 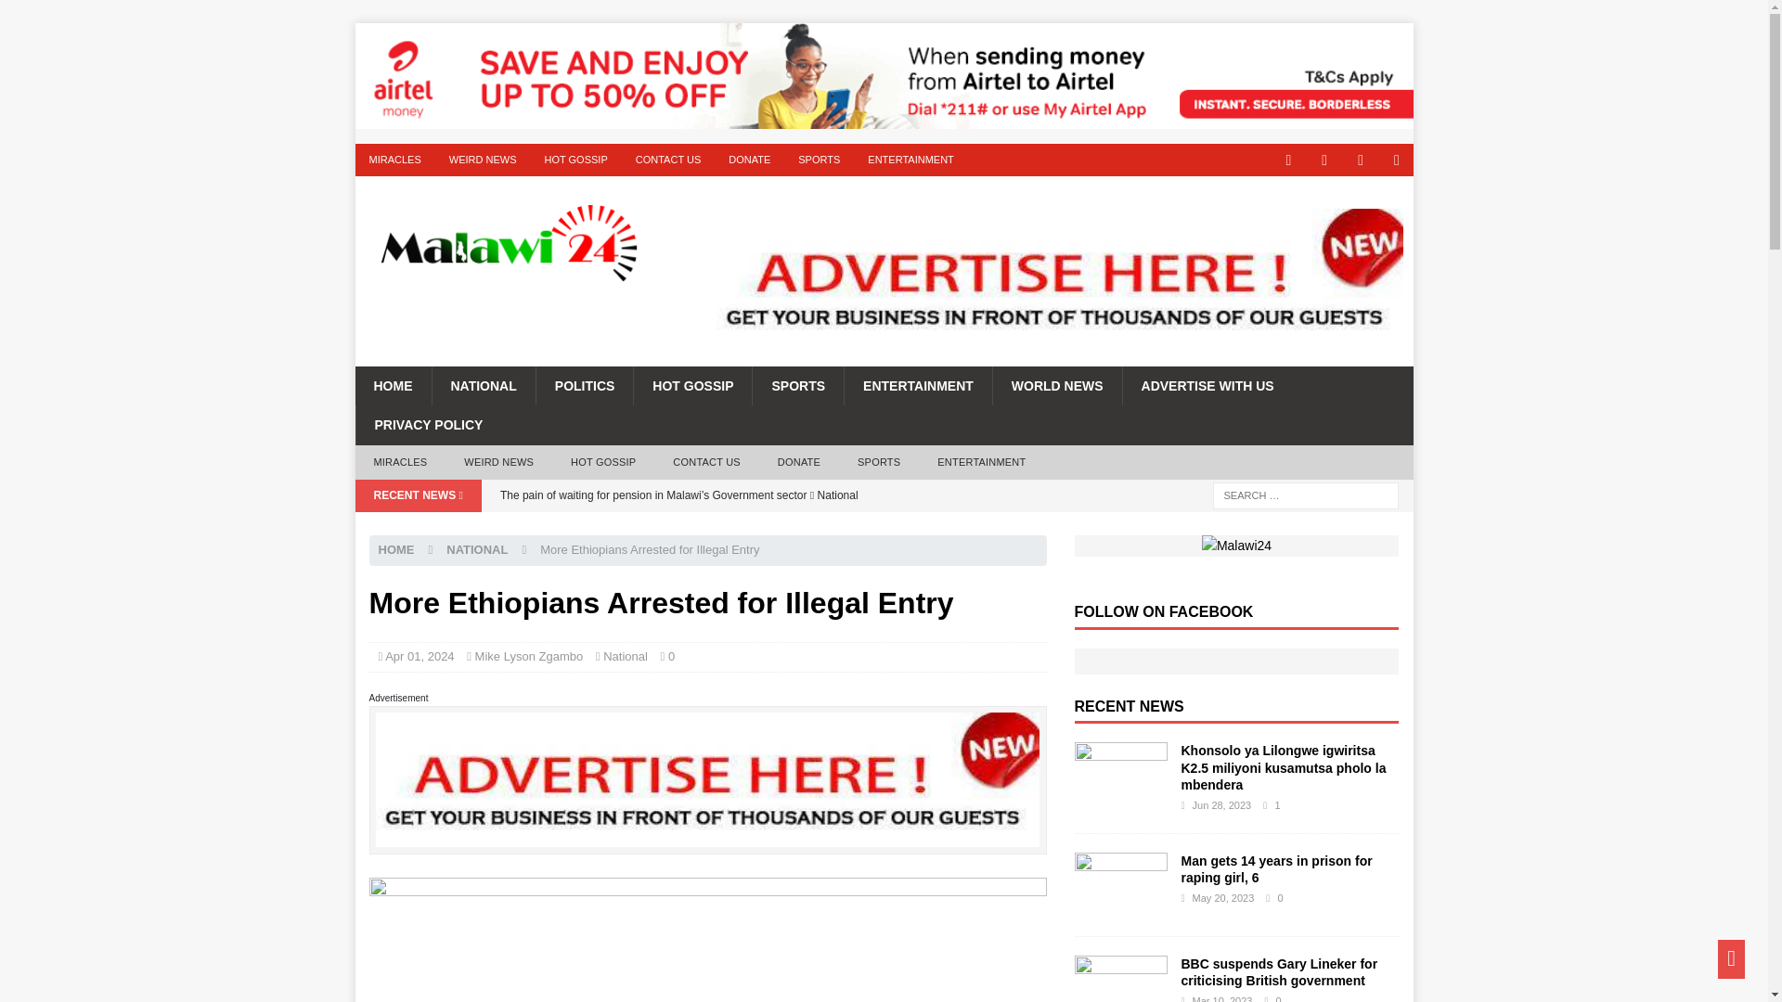 I want to click on DONATE, so click(x=798, y=462).